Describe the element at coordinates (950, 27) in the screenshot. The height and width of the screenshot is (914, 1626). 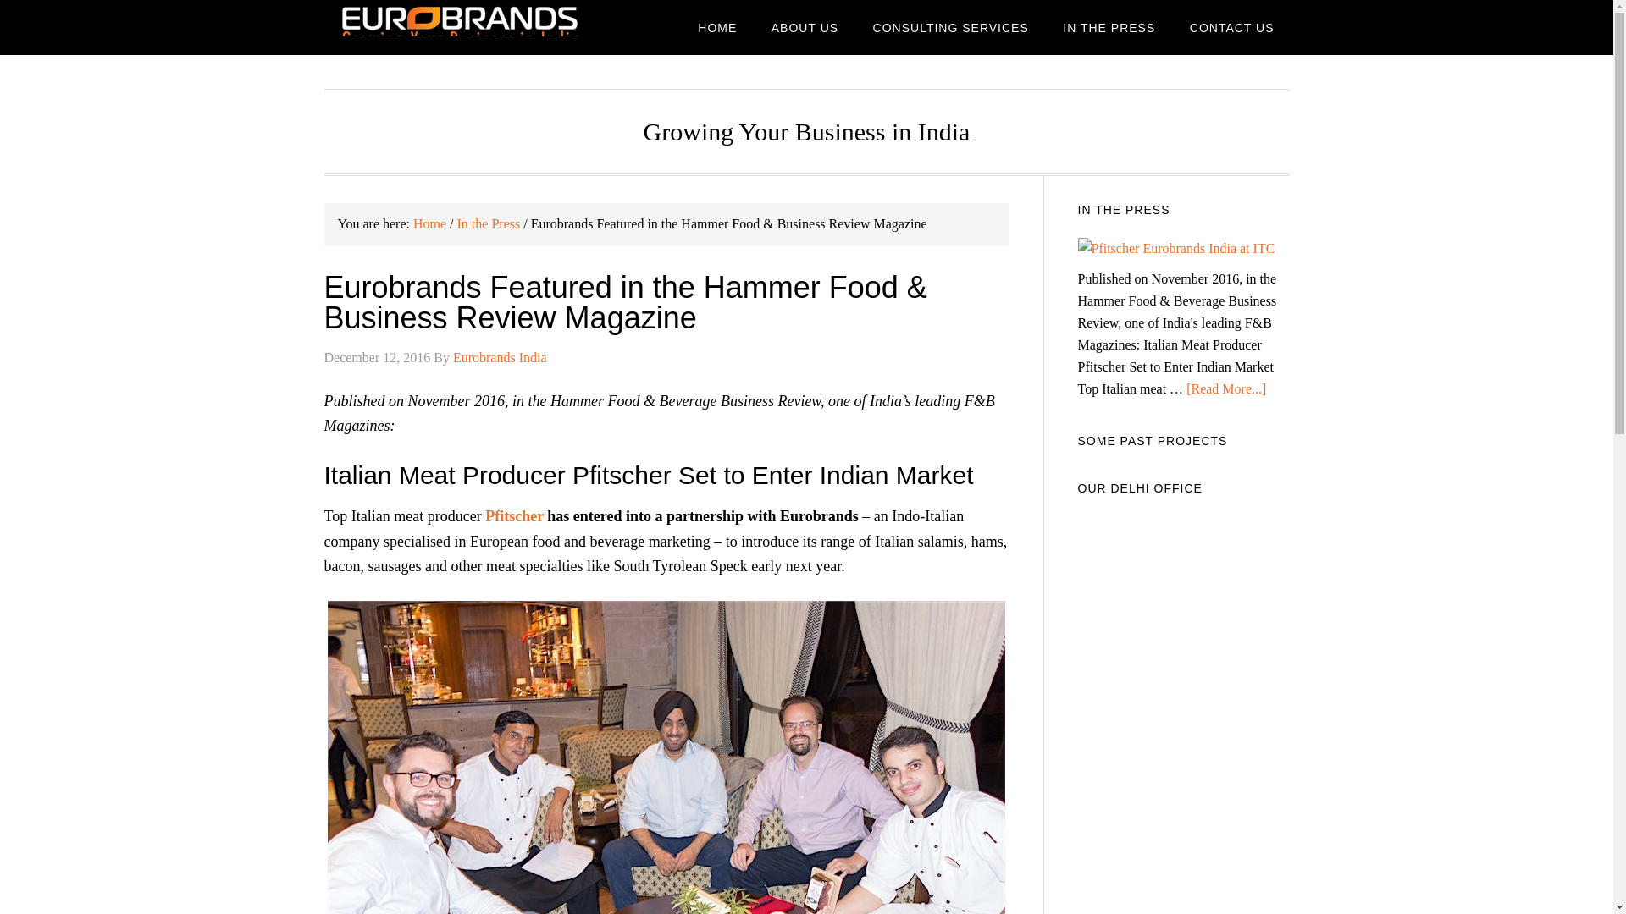
I see `CONSULTING SERVICES` at that location.